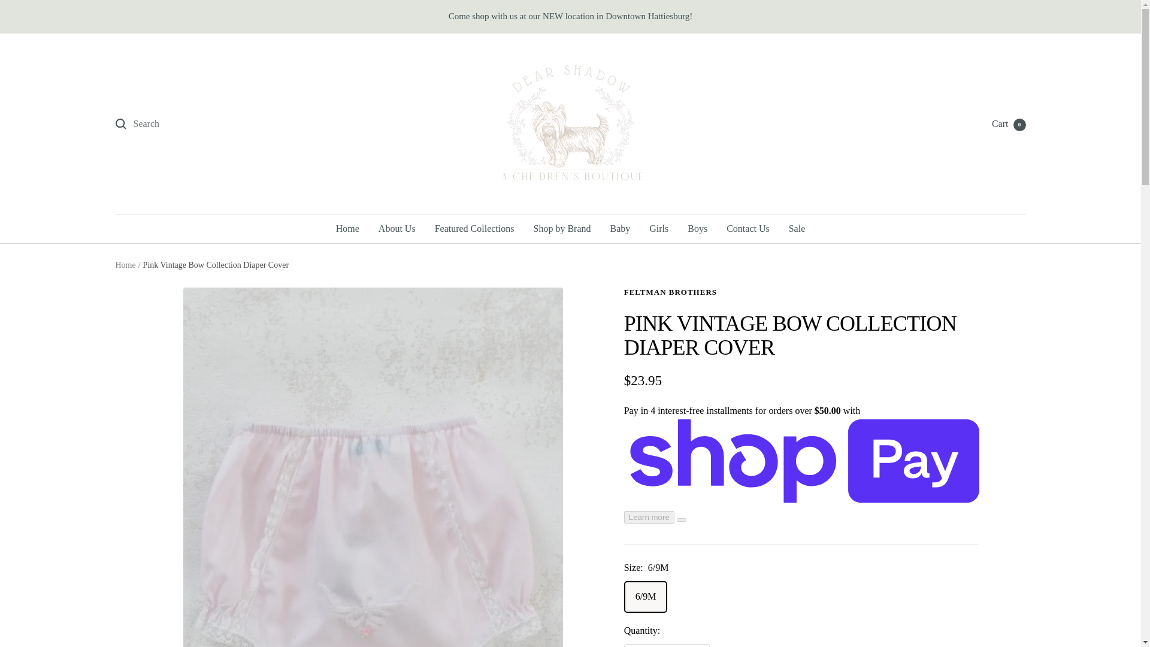 The image size is (1150, 647). I want to click on Boys, so click(697, 229).